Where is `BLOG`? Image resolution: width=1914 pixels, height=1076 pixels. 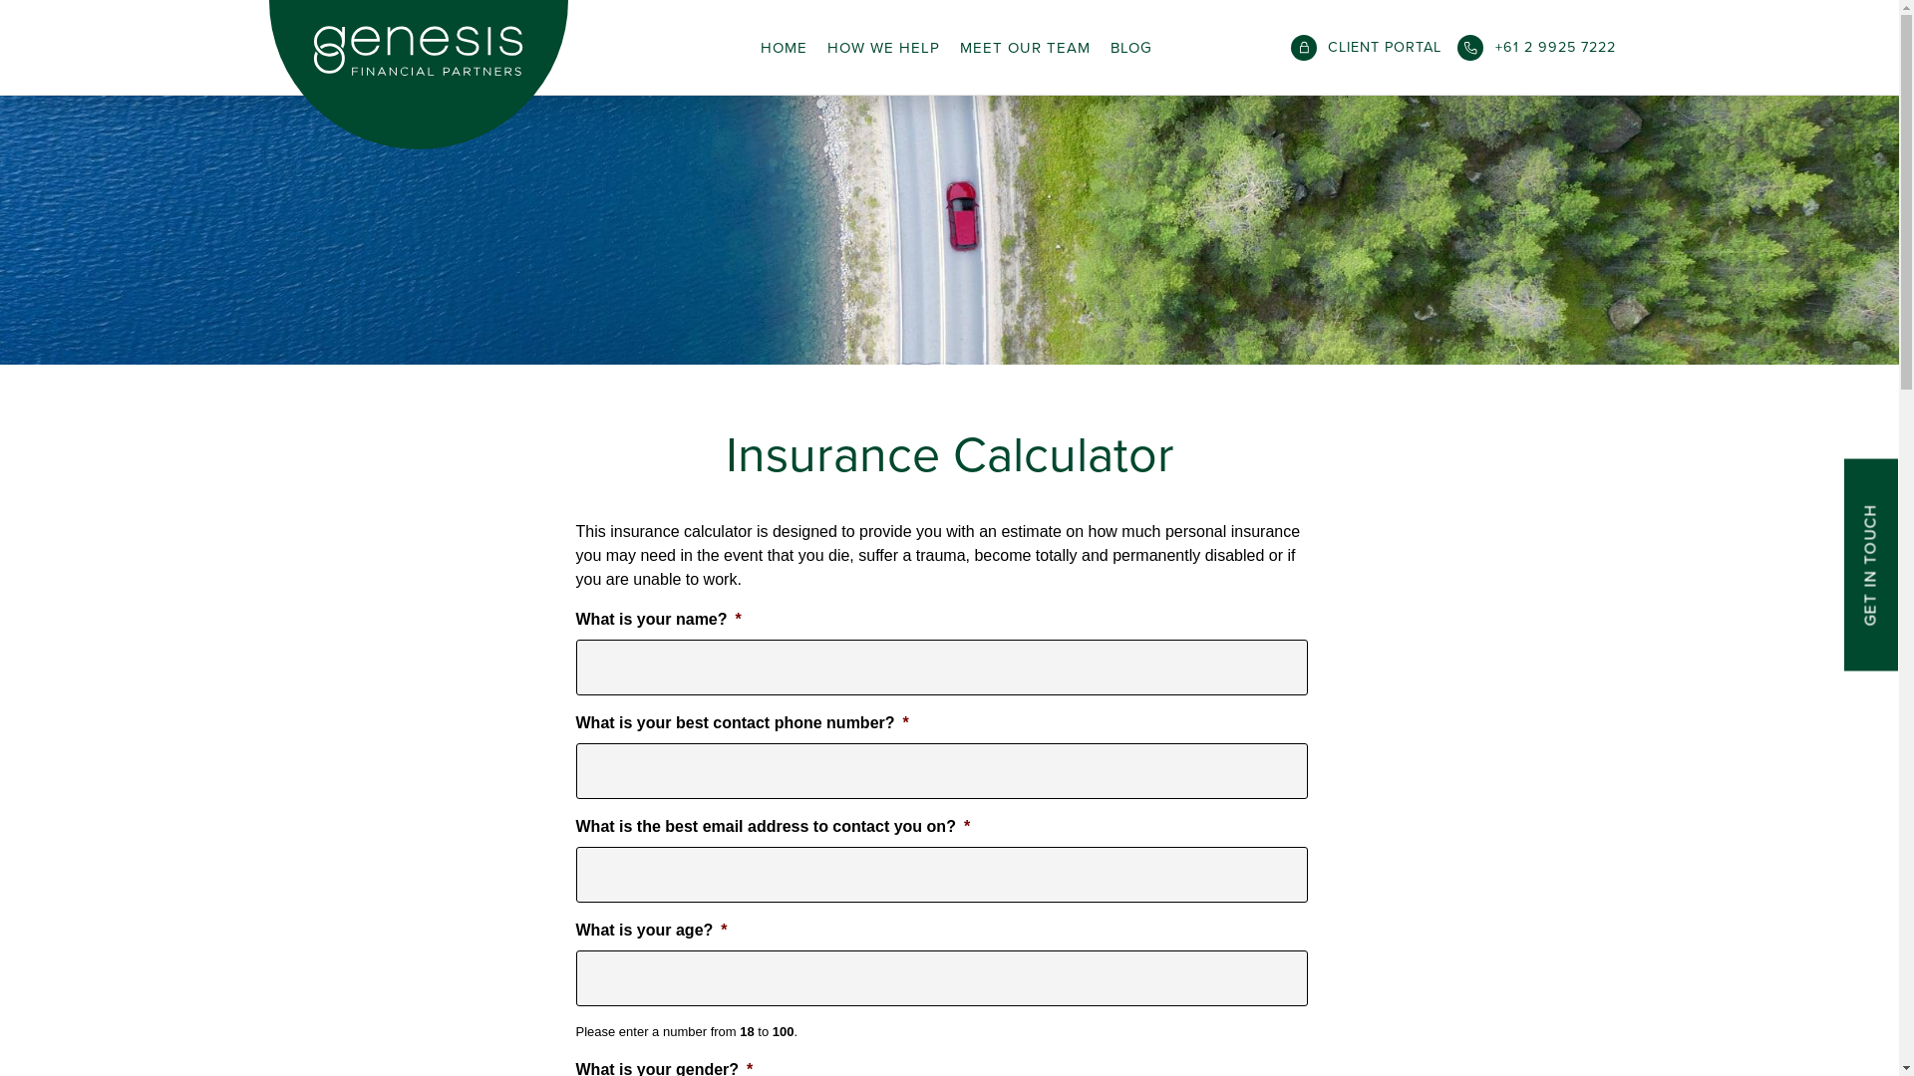 BLOG is located at coordinates (1131, 47).